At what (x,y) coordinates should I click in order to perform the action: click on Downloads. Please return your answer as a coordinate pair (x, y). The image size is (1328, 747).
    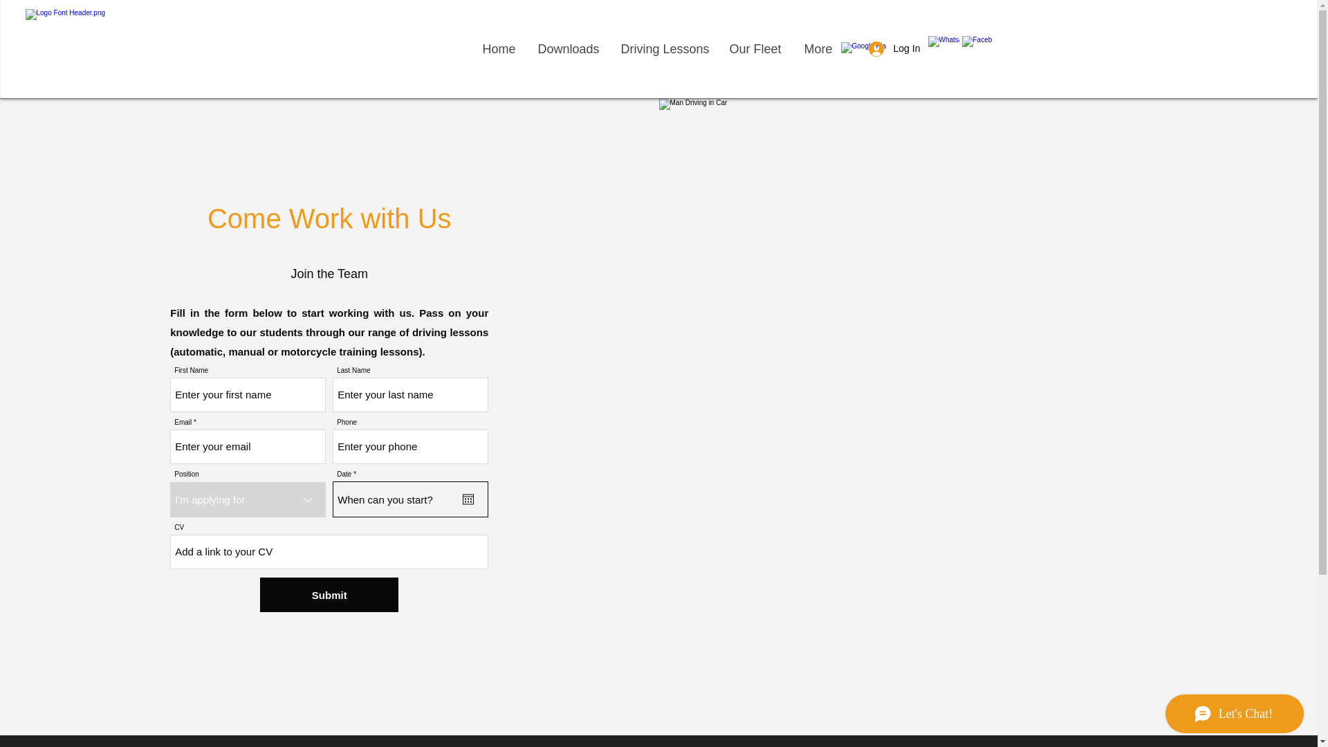
    Looking at the image, I should click on (569, 49).